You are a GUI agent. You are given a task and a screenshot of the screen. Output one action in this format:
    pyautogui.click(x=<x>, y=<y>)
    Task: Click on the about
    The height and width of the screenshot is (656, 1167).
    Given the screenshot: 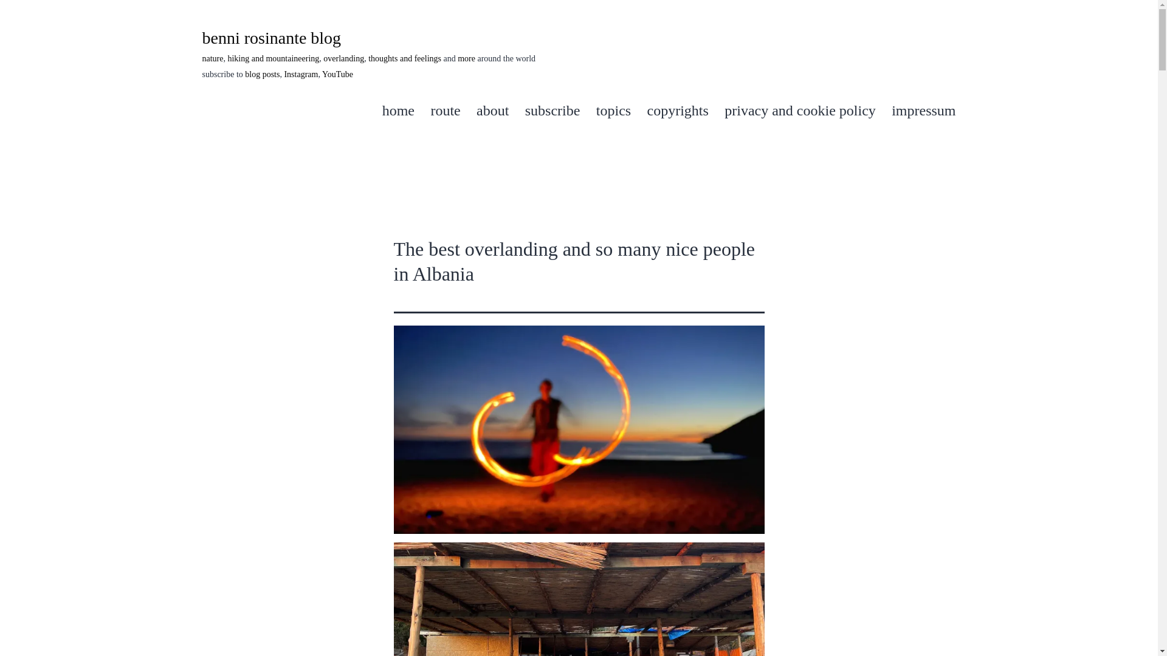 What is the action you would take?
    pyautogui.click(x=492, y=111)
    